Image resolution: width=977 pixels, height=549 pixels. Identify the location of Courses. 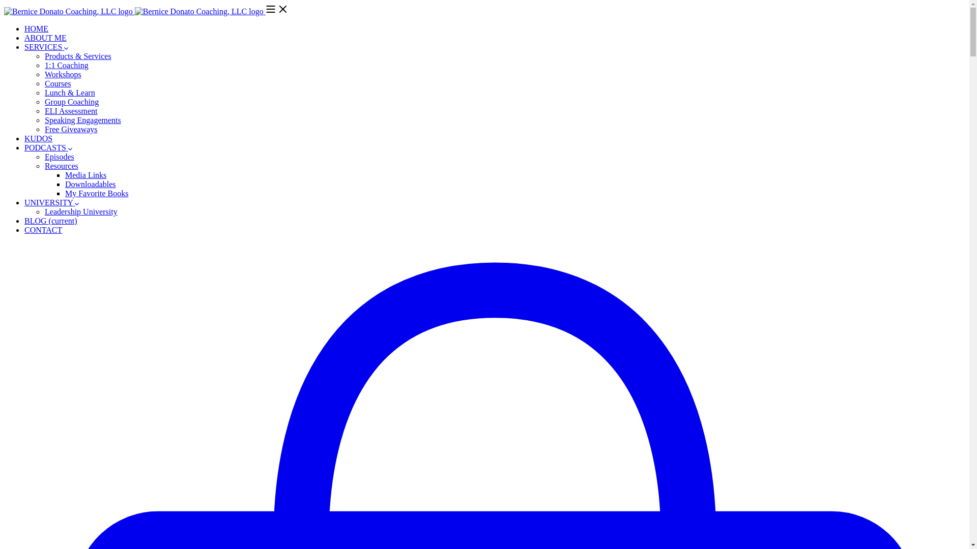
(58, 83).